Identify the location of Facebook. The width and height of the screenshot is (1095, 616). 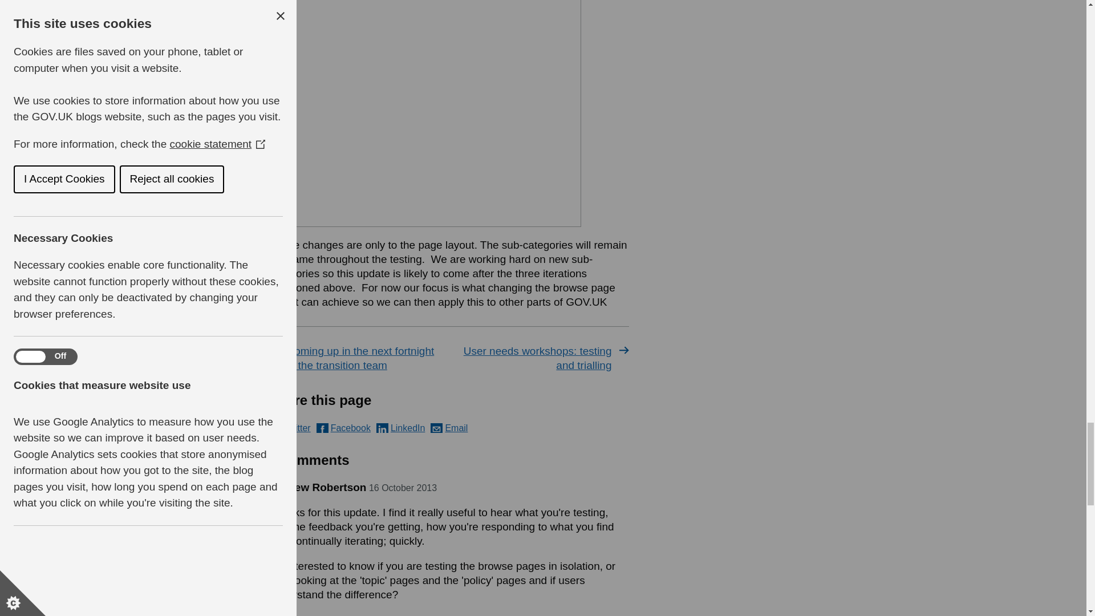
(343, 428).